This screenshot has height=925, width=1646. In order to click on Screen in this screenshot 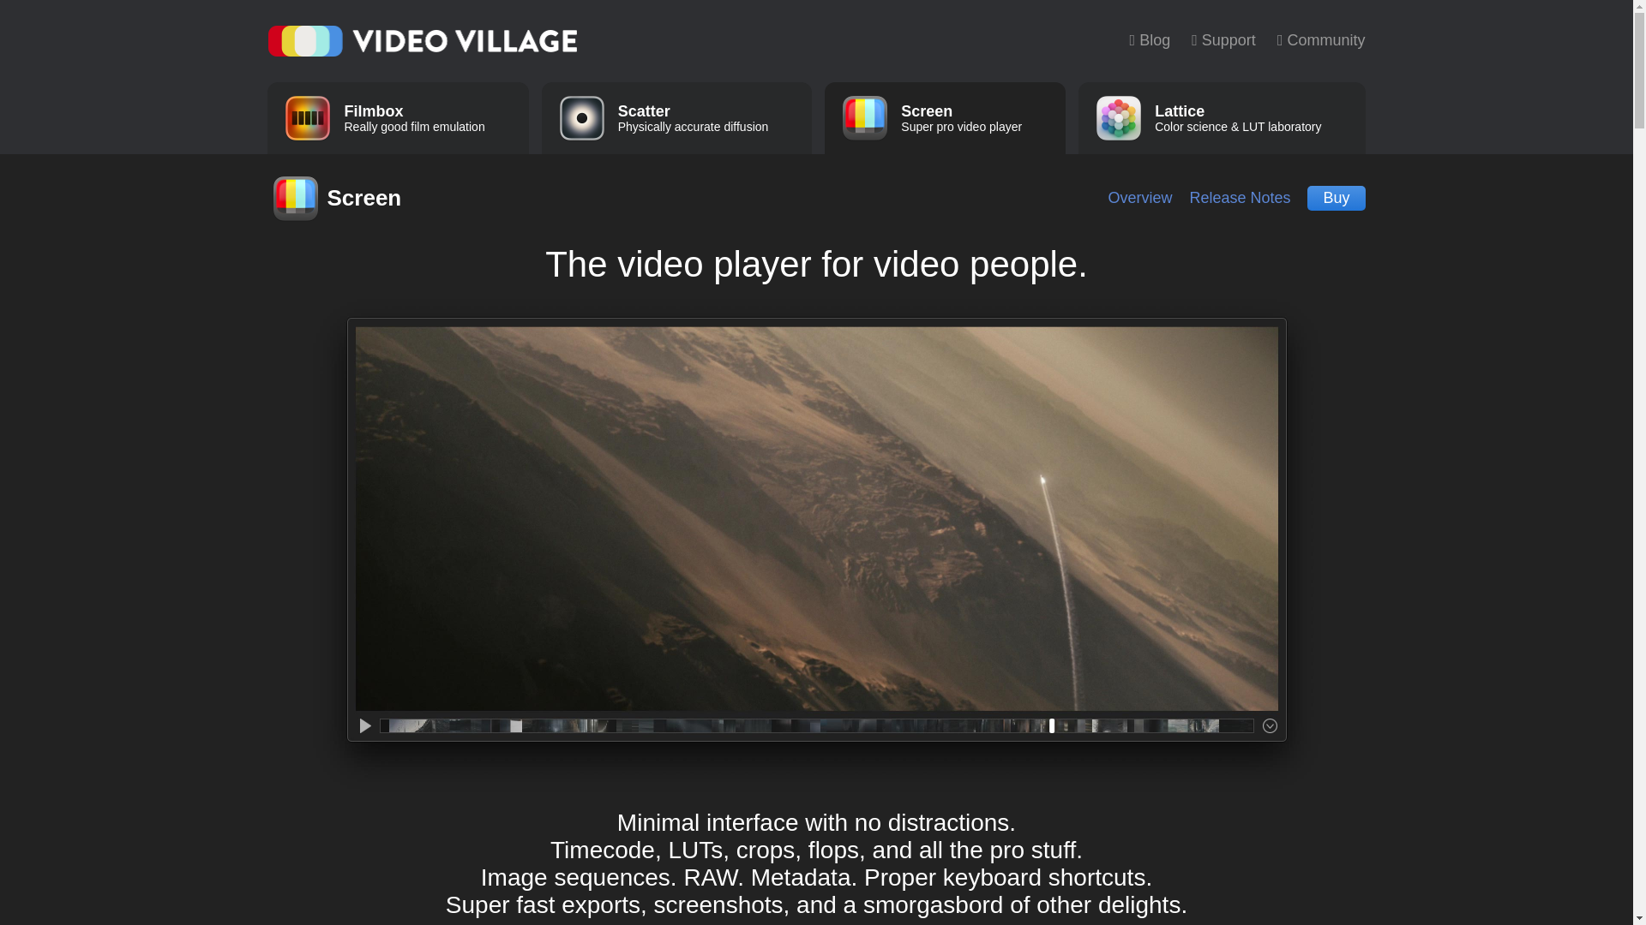, I will do `click(338, 198)`.